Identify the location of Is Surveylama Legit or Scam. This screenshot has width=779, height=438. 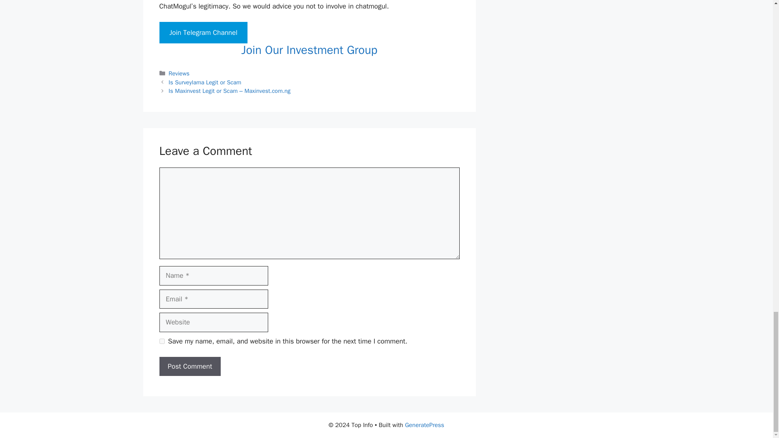
(205, 82).